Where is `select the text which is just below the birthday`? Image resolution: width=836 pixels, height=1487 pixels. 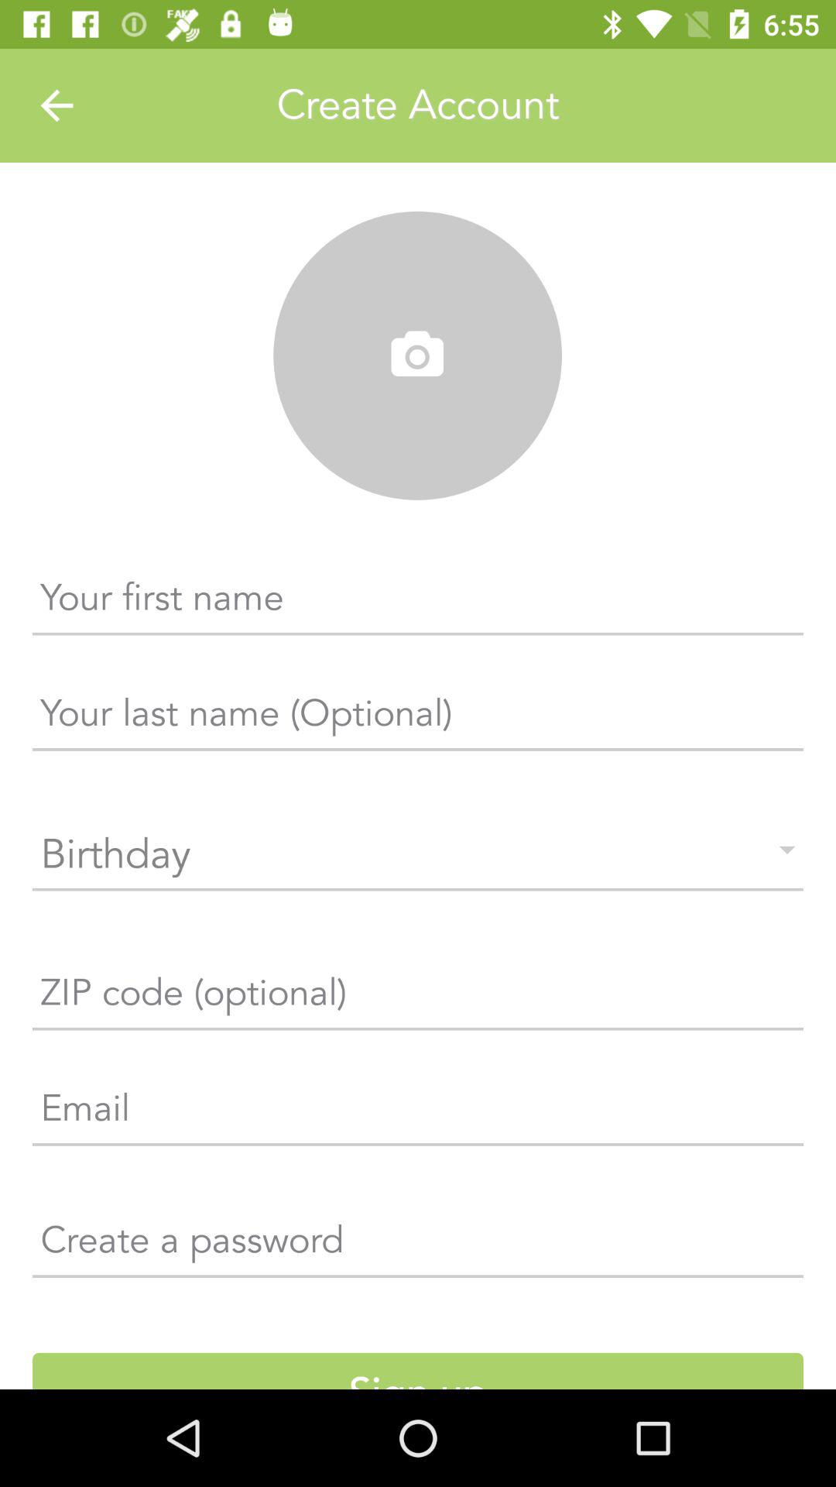
select the text which is just below the birthday is located at coordinates (418, 999).